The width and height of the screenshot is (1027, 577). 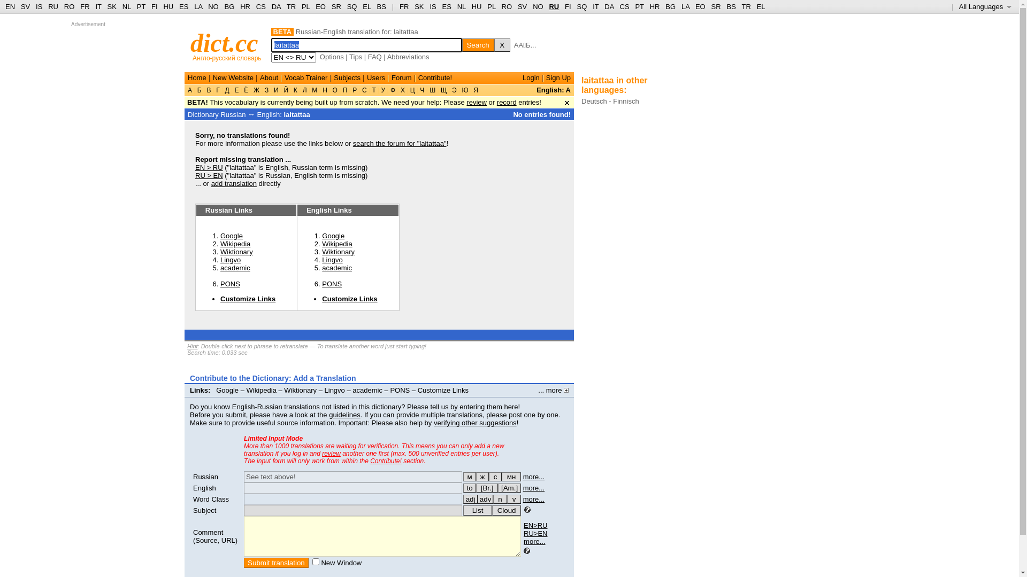 I want to click on PT, so click(x=141, y=6).